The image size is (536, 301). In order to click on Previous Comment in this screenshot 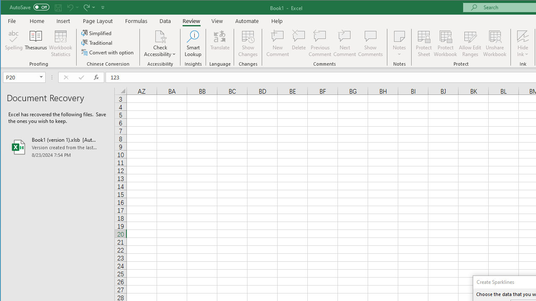, I will do `click(320, 43)`.